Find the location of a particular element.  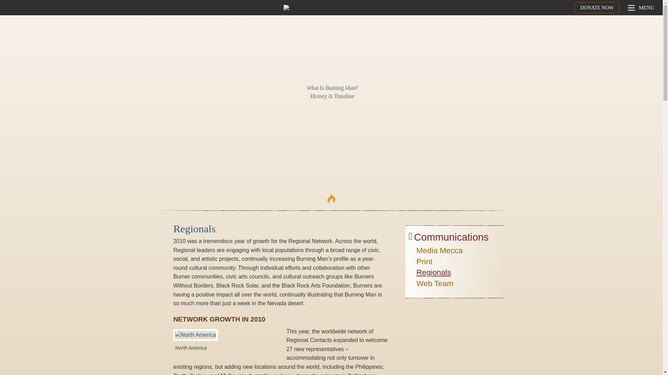

Communications is located at coordinates (451, 239).